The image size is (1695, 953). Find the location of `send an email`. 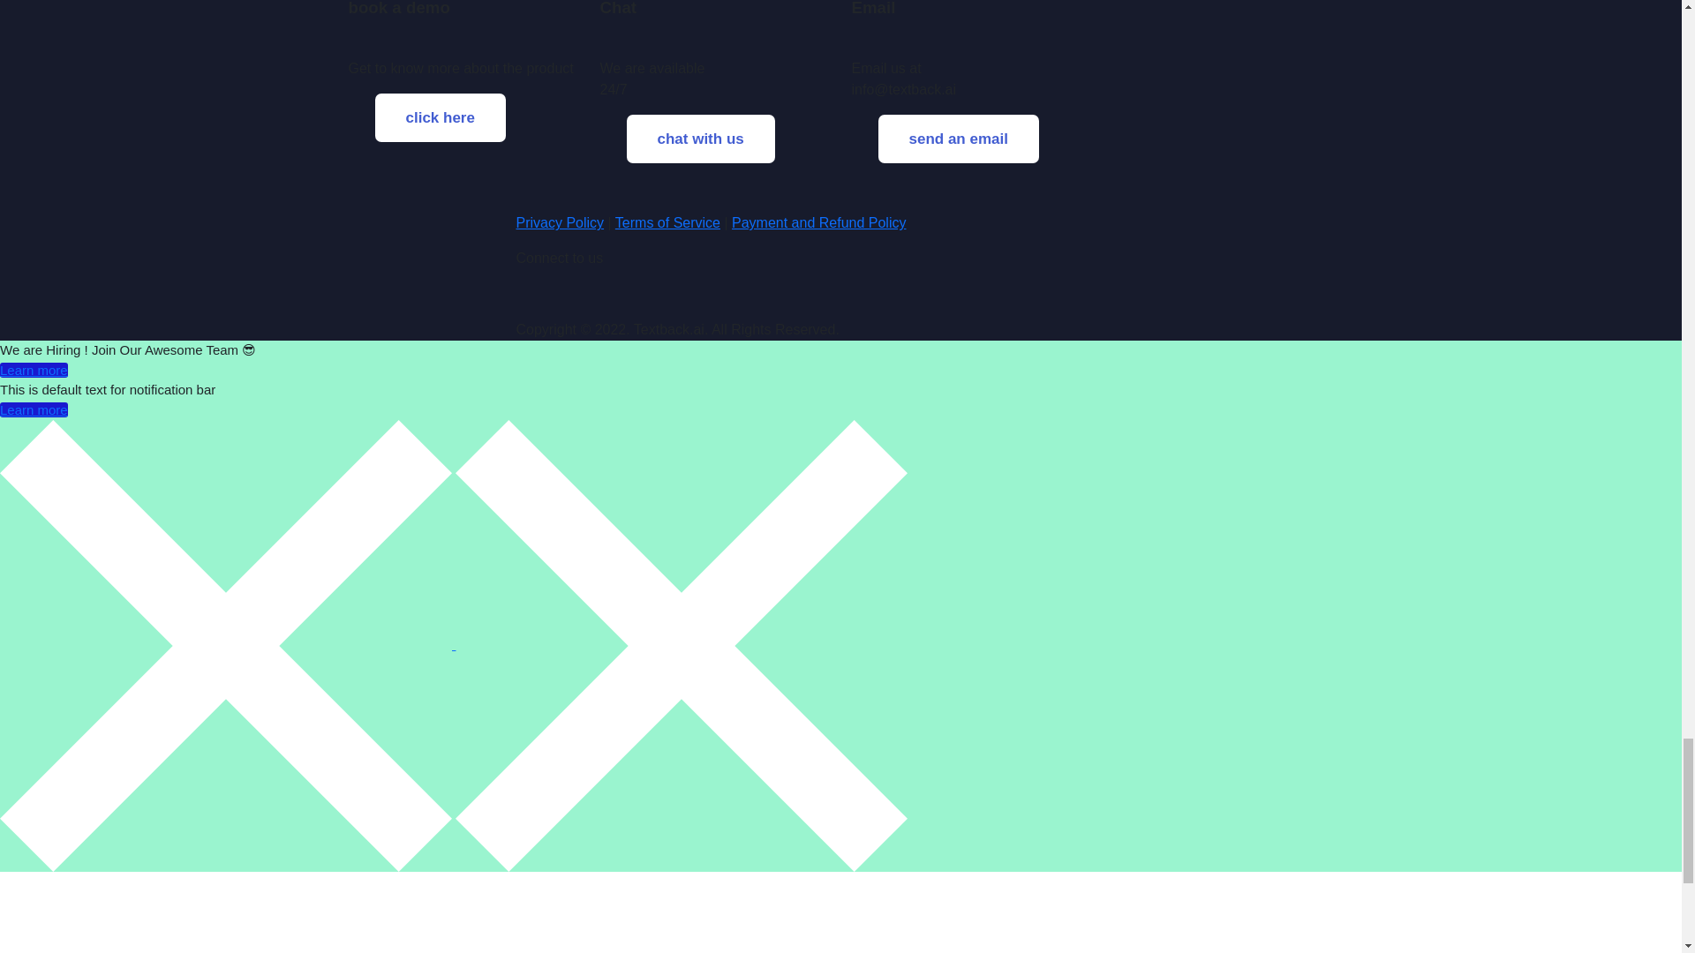

send an email is located at coordinates (957, 139).